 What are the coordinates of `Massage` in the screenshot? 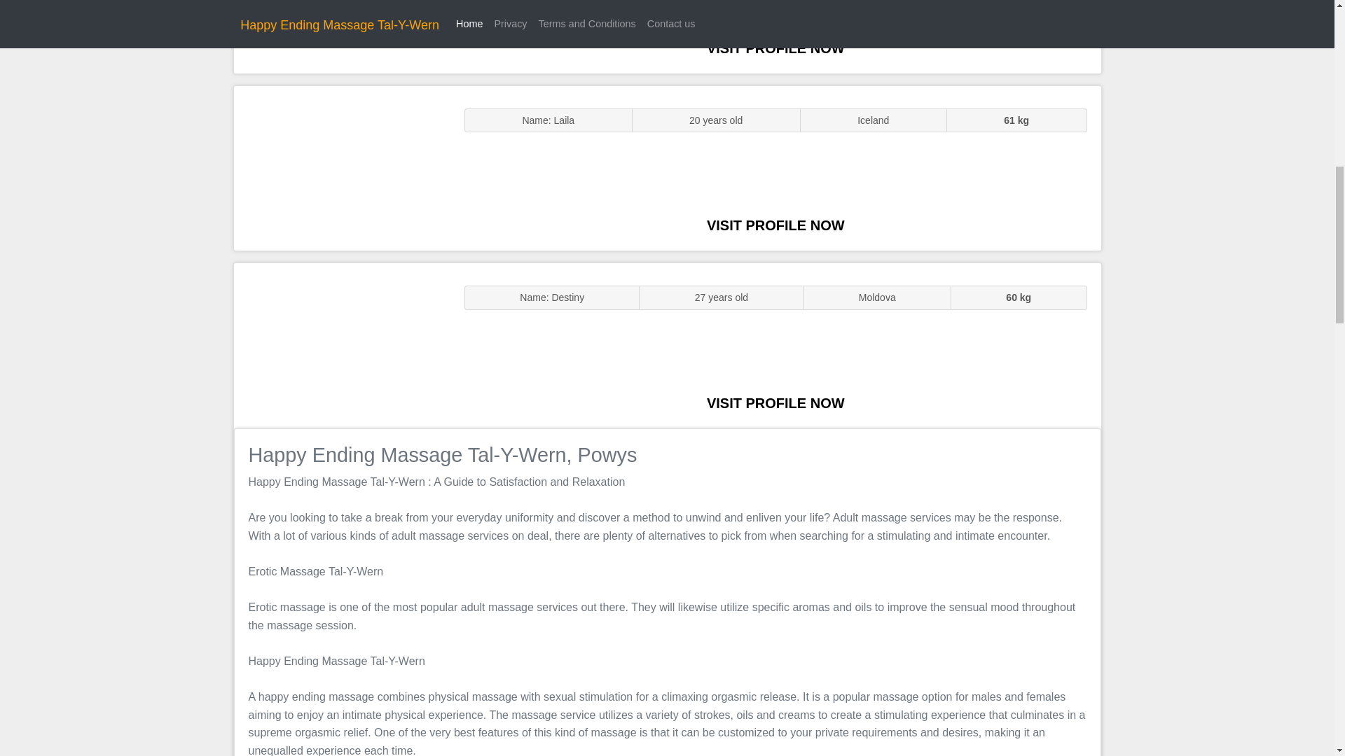 It's located at (342, 346).